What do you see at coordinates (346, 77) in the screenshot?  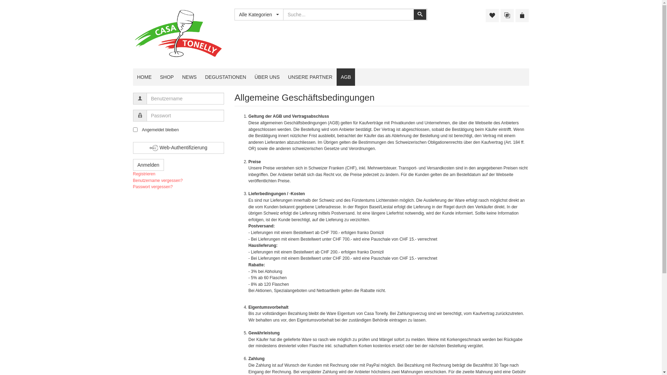 I see `AGB` at bounding box center [346, 77].